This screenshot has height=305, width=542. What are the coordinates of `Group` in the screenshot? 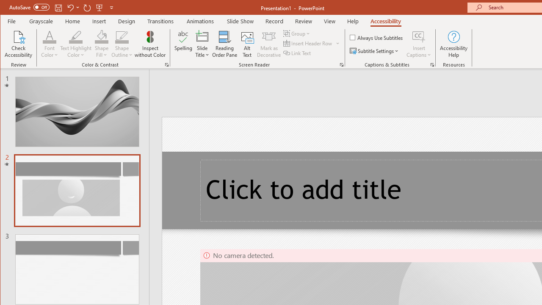 It's located at (297, 33).